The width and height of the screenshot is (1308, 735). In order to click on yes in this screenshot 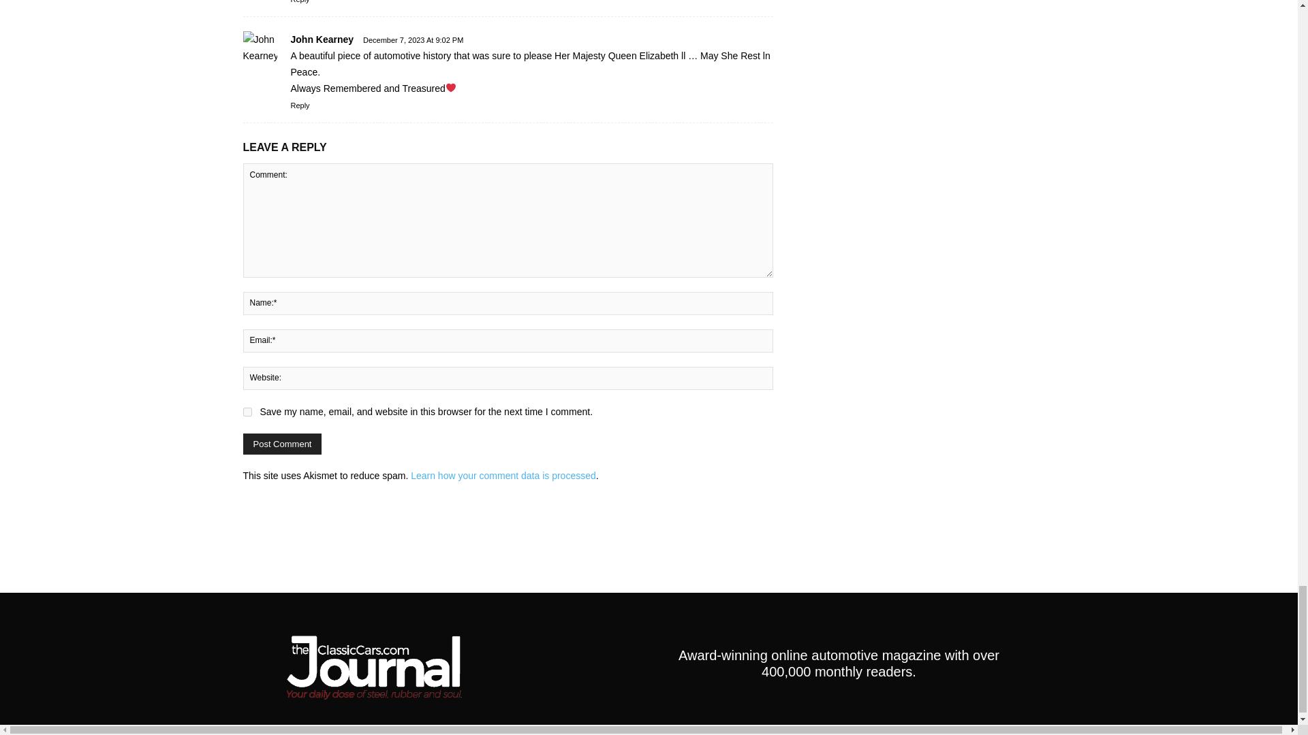, I will do `click(247, 412)`.